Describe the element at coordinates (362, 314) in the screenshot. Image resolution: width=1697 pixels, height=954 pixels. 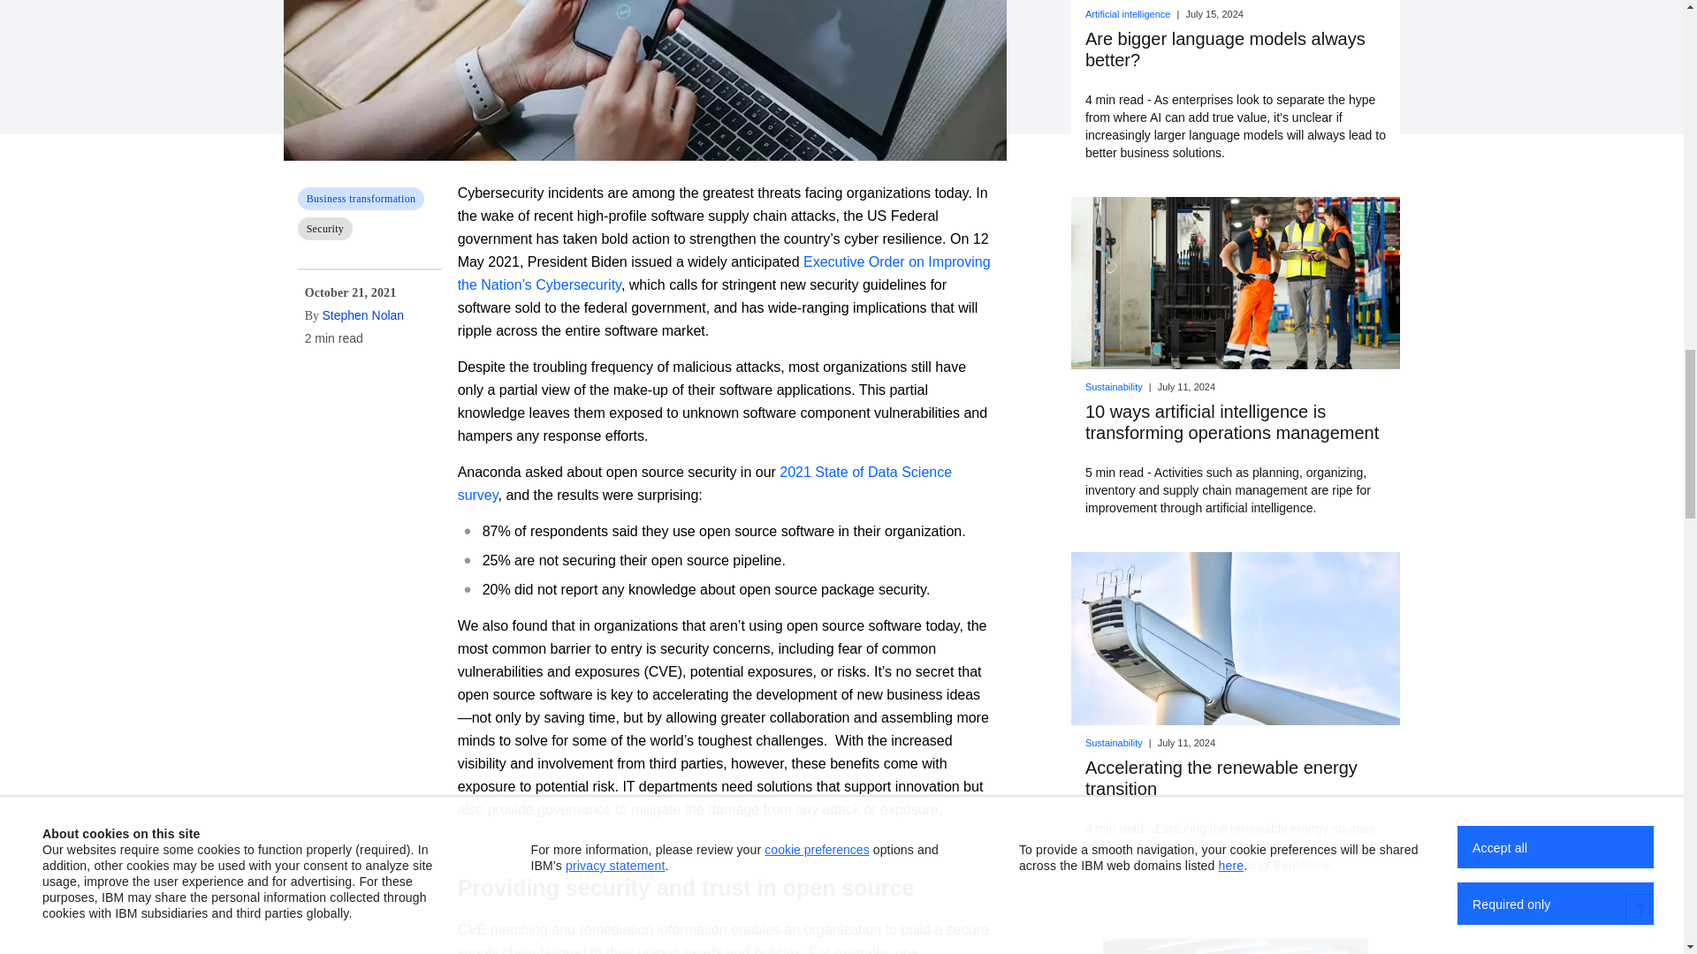
I see `Stephen Nolan` at that location.